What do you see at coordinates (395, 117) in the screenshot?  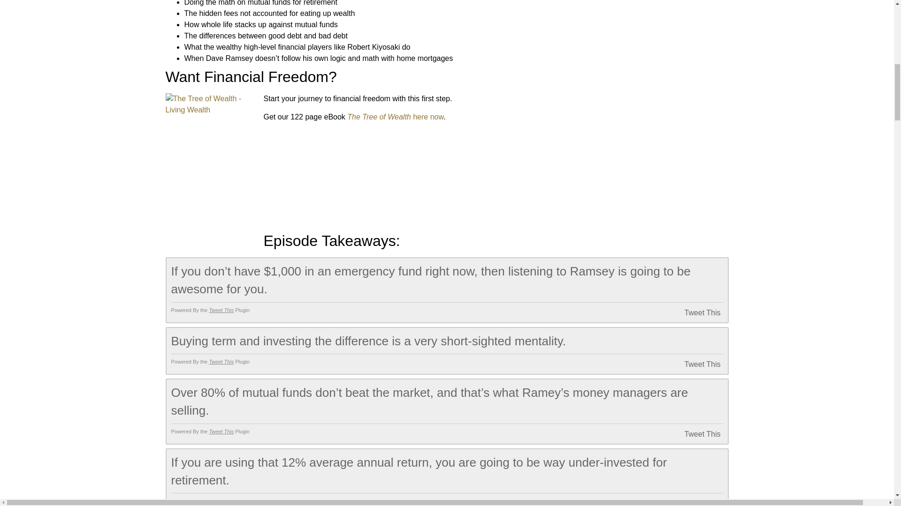 I see `The Tree of Wealth here now` at bounding box center [395, 117].